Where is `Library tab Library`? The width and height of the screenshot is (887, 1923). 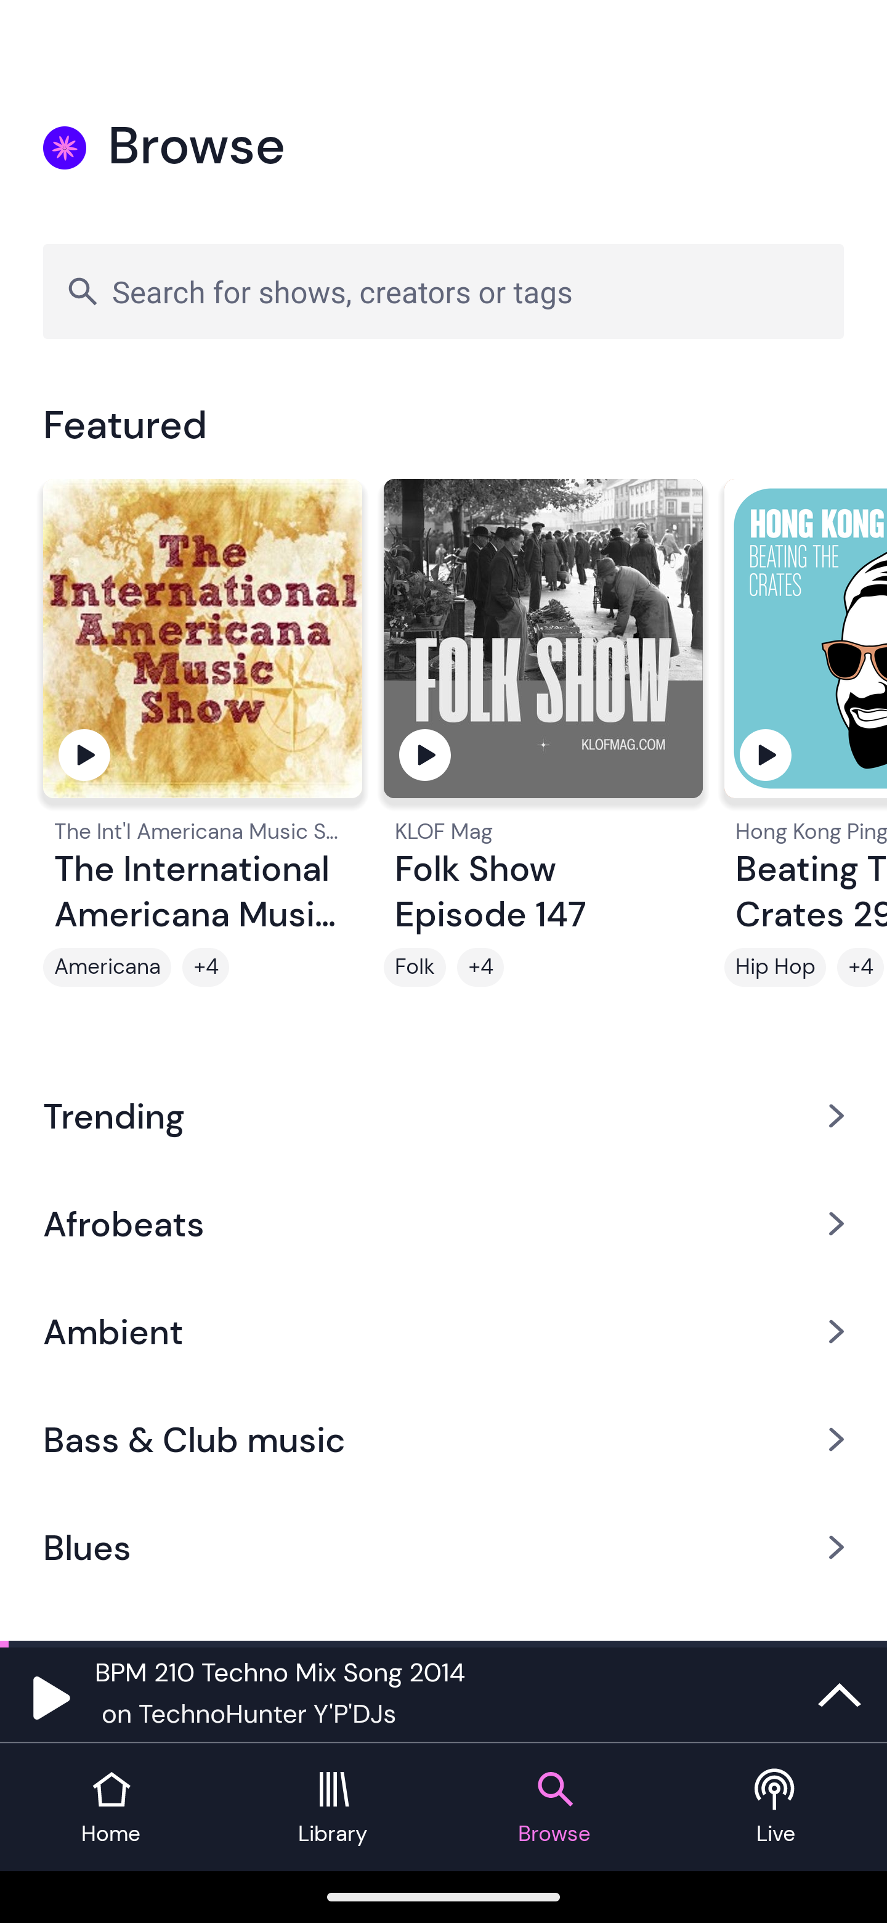
Library tab Library is located at coordinates (333, 1807).